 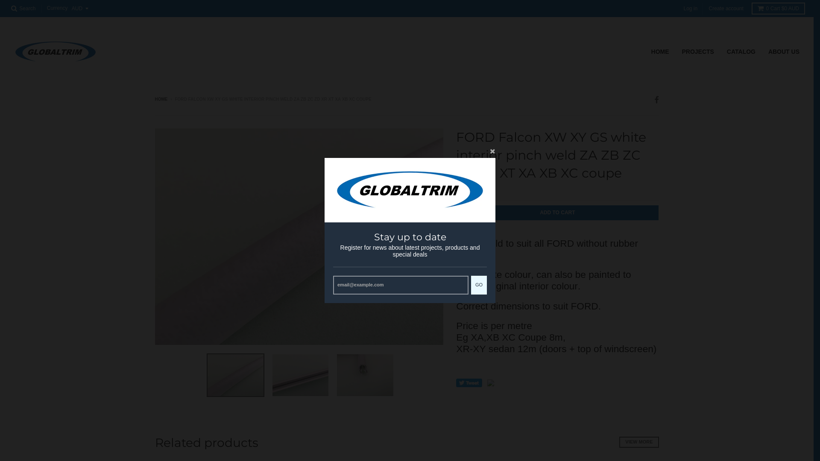 What do you see at coordinates (657, 100) in the screenshot?
I see `GlobalTrim on Facebook` at bounding box center [657, 100].